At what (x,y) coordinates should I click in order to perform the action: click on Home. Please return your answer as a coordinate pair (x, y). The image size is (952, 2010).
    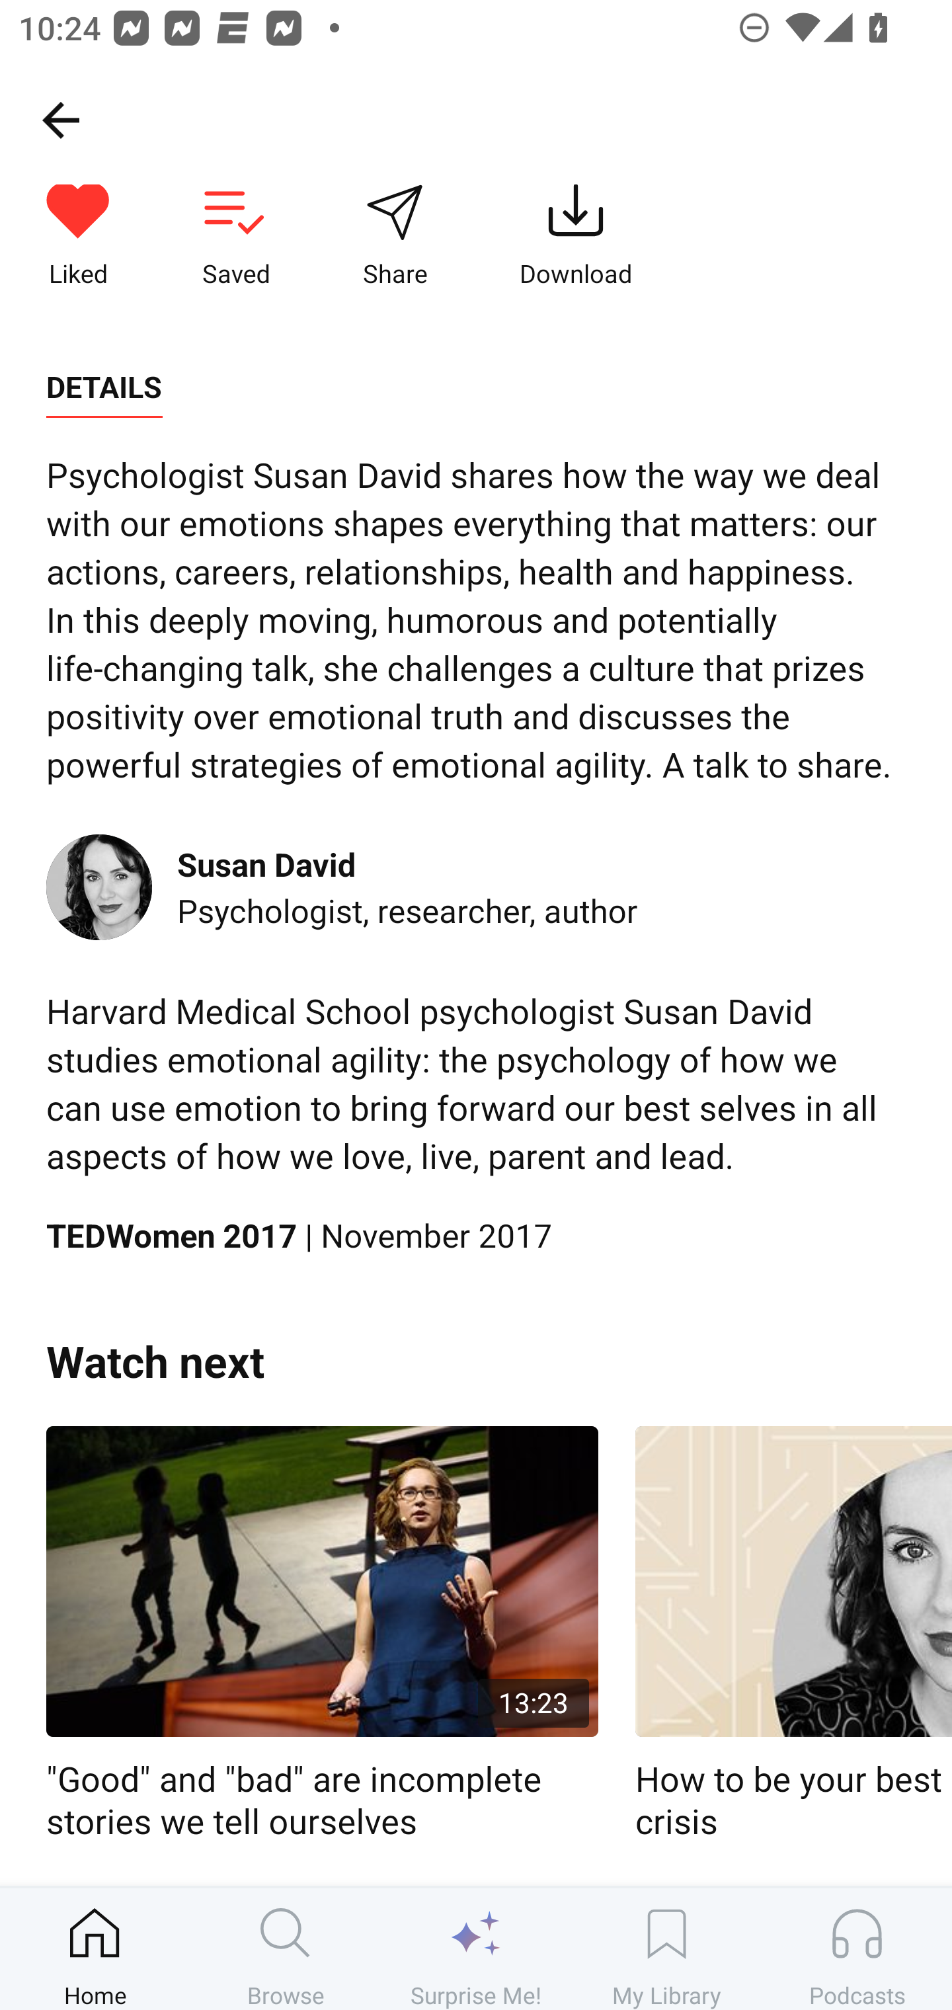
    Looking at the image, I should click on (95, 1949).